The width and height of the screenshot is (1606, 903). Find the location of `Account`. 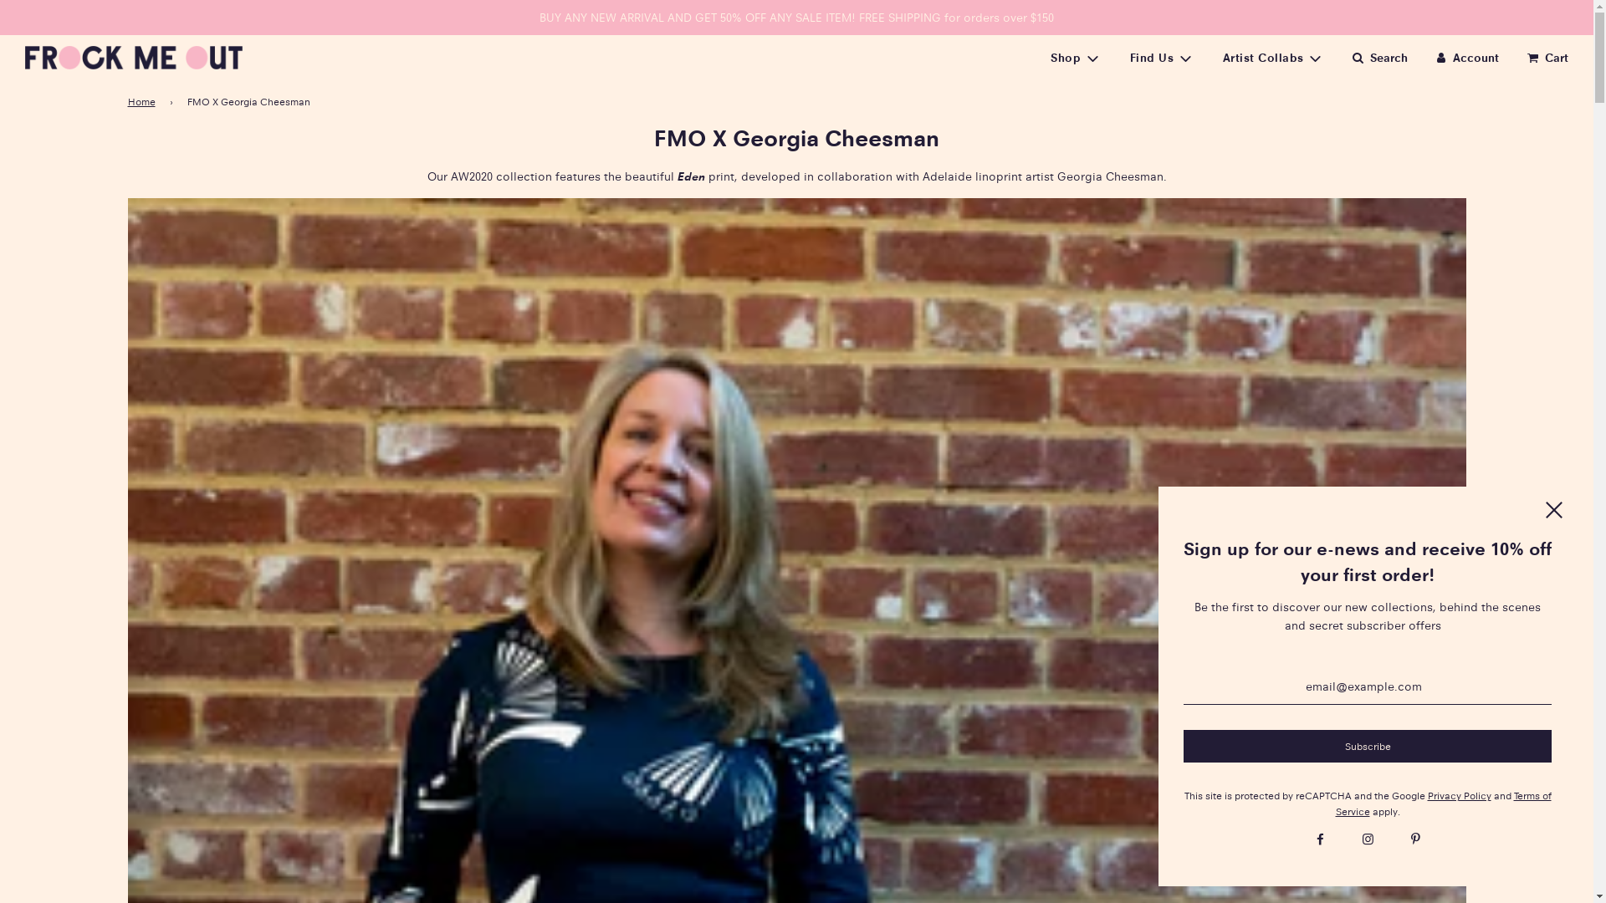

Account is located at coordinates (1466, 58).